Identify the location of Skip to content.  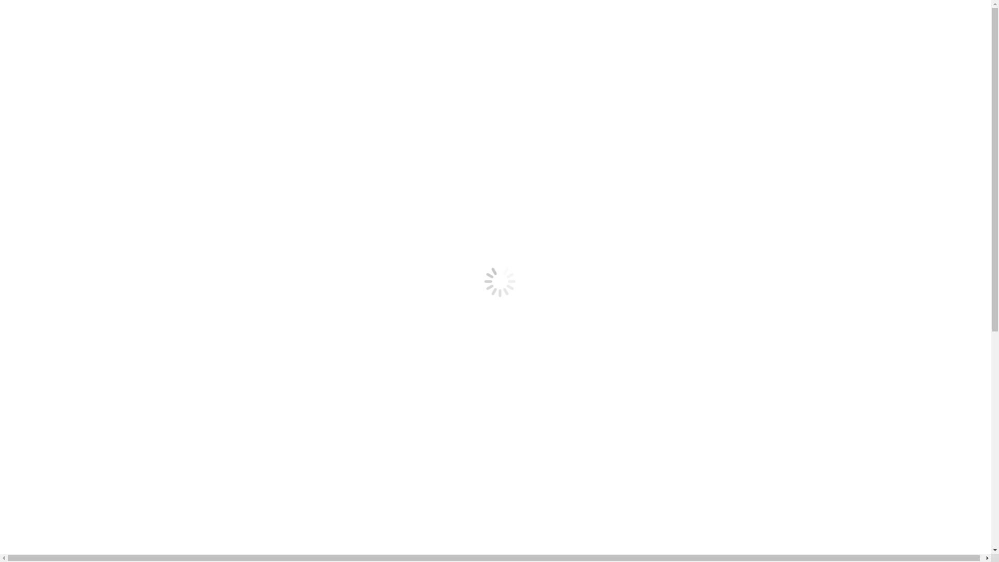
(4, 4).